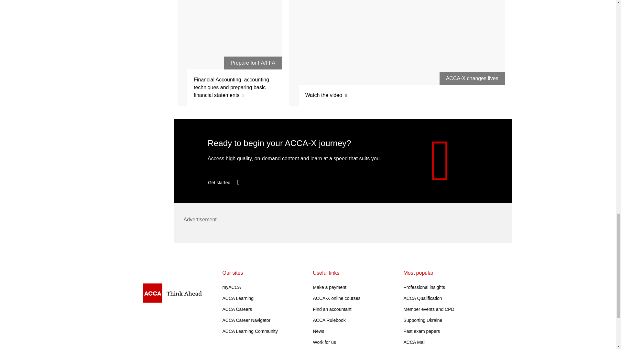  What do you see at coordinates (324, 342) in the screenshot?
I see `Work for us` at bounding box center [324, 342].